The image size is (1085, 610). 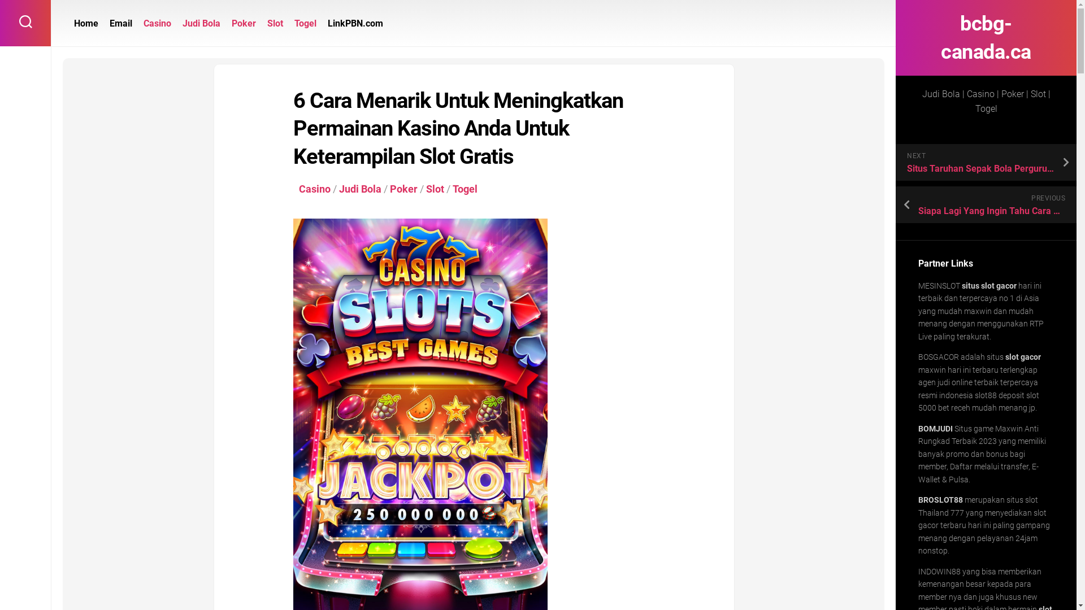 What do you see at coordinates (940, 500) in the screenshot?
I see `BROSLOT88` at bounding box center [940, 500].